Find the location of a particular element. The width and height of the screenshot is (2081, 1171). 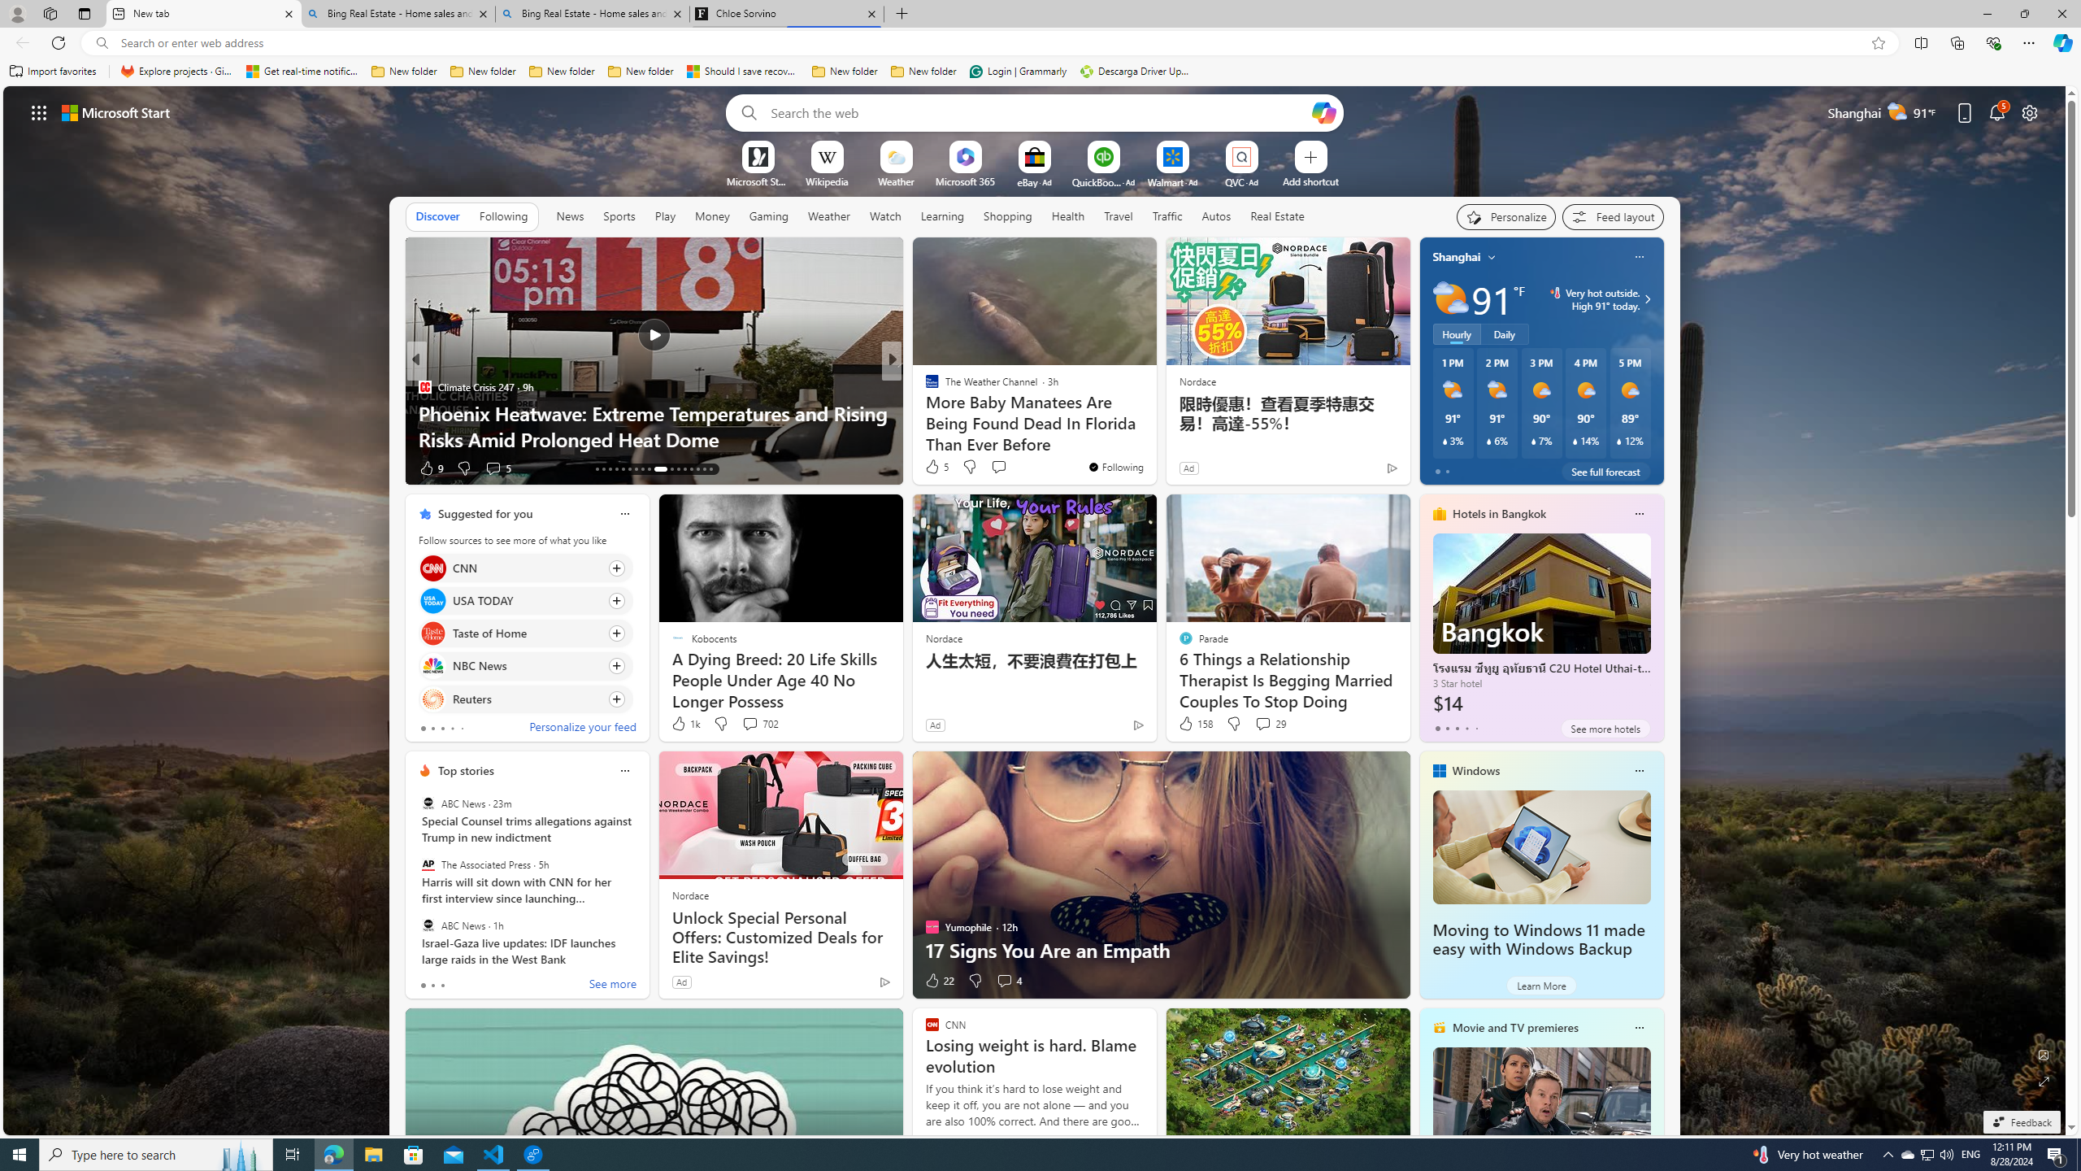

Nordace.com is located at coordinates (948, 412).